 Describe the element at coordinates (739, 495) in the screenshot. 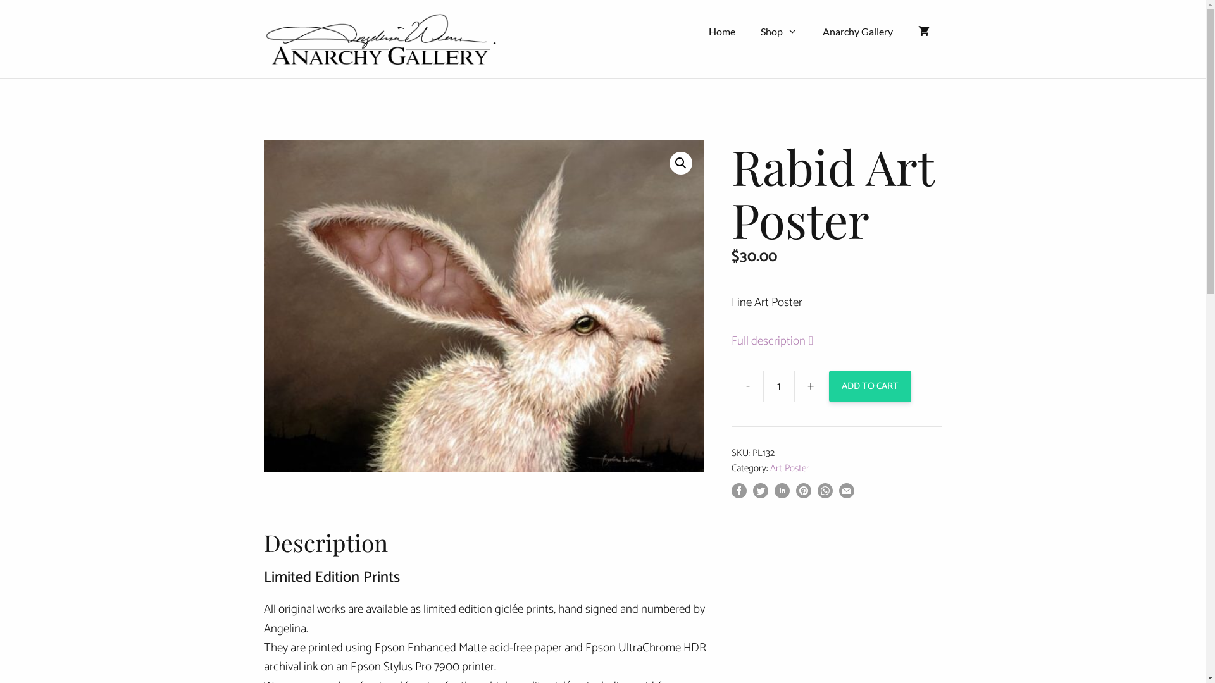

I see `Share this post!` at that location.